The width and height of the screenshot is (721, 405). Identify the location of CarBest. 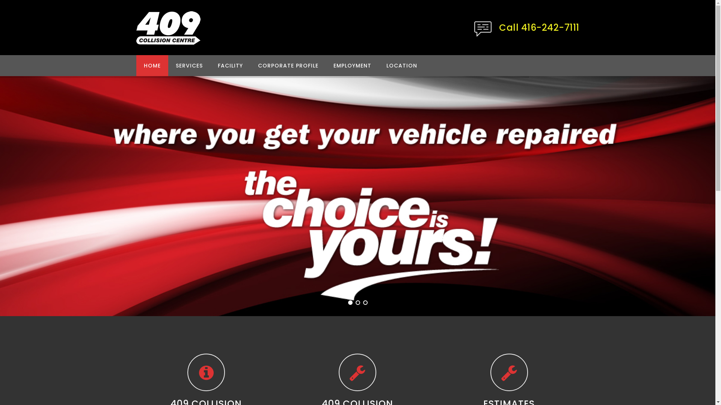
(168, 27).